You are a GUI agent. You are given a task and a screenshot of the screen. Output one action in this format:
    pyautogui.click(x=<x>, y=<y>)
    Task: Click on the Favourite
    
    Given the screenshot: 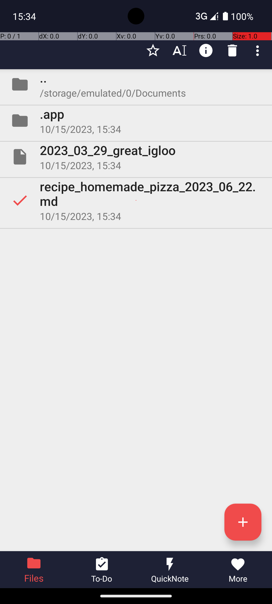 What is the action you would take?
    pyautogui.click(x=153, y=51)
    